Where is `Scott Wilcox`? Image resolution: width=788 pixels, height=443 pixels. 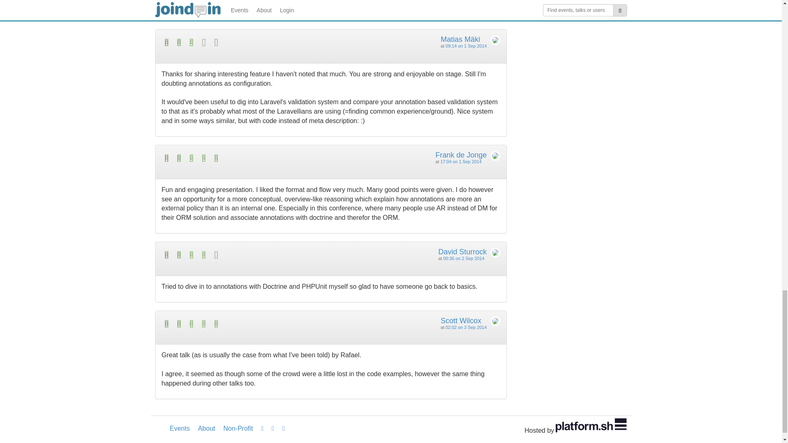 Scott Wilcox is located at coordinates (461, 321).